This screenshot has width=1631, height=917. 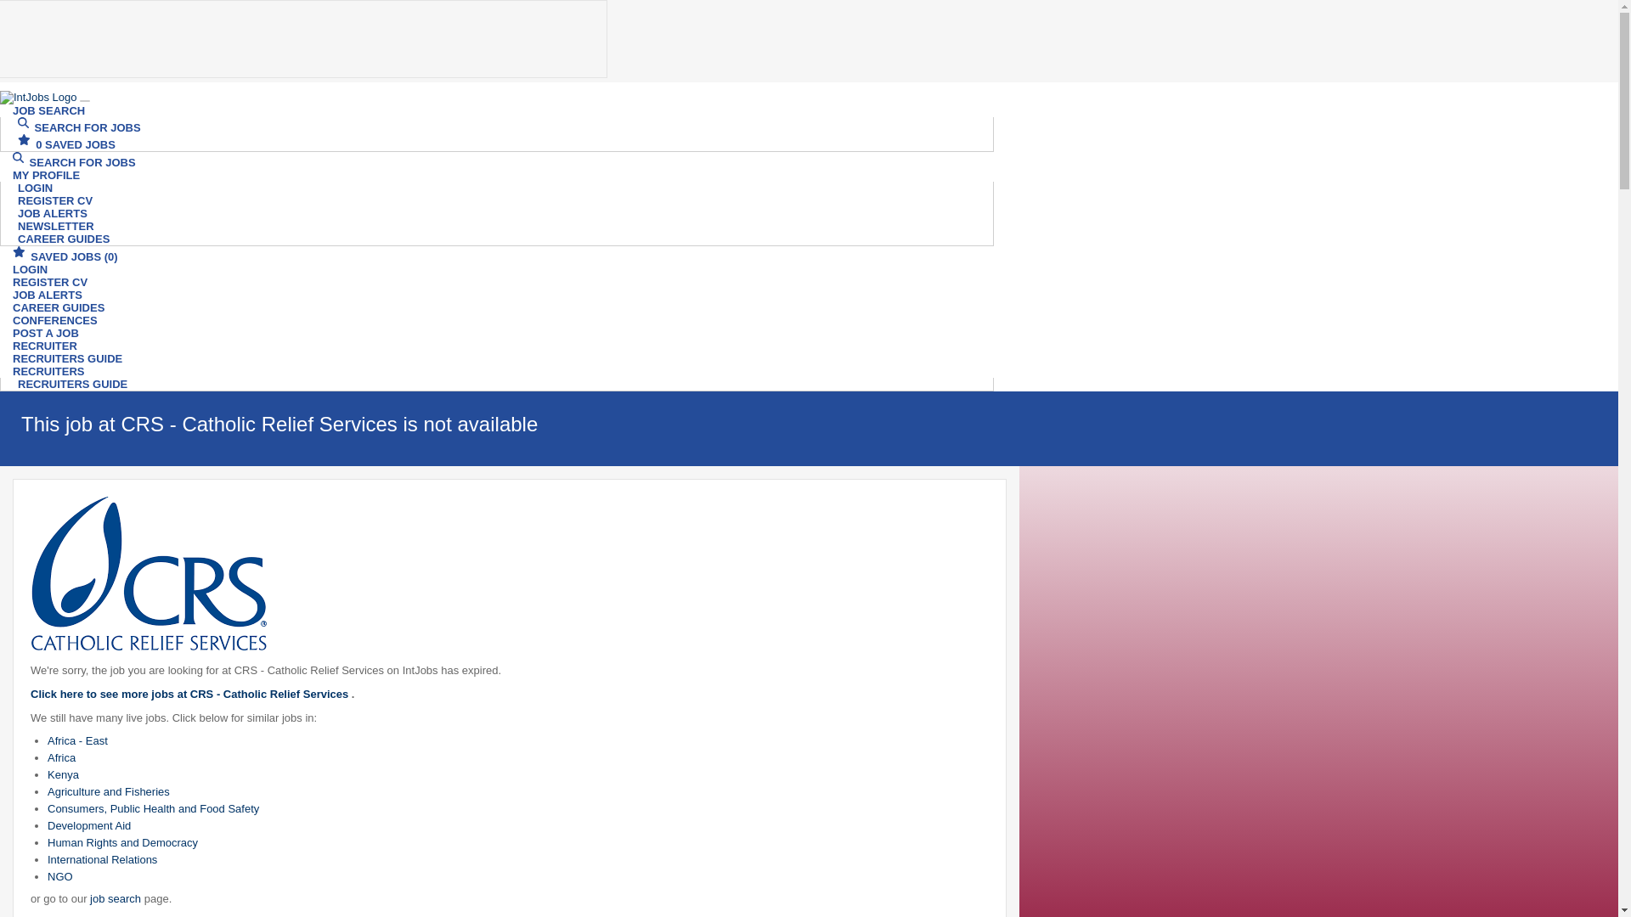 What do you see at coordinates (303, 39) in the screenshot?
I see `AidEx 2024` at bounding box center [303, 39].